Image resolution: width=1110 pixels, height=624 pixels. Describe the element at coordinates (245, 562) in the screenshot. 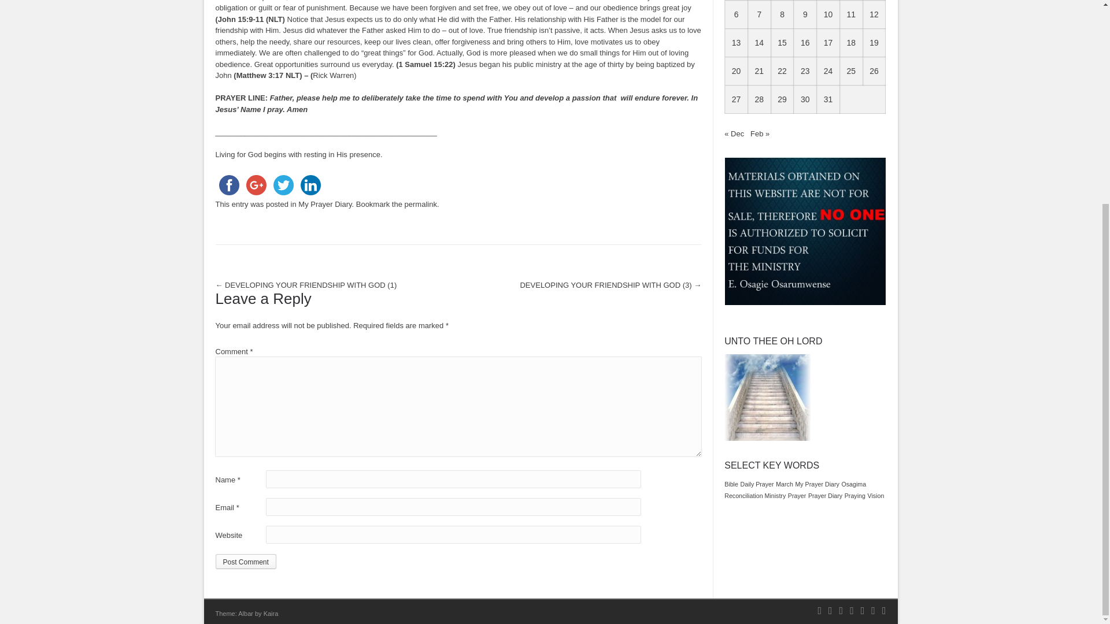

I see `Post Comment` at that location.